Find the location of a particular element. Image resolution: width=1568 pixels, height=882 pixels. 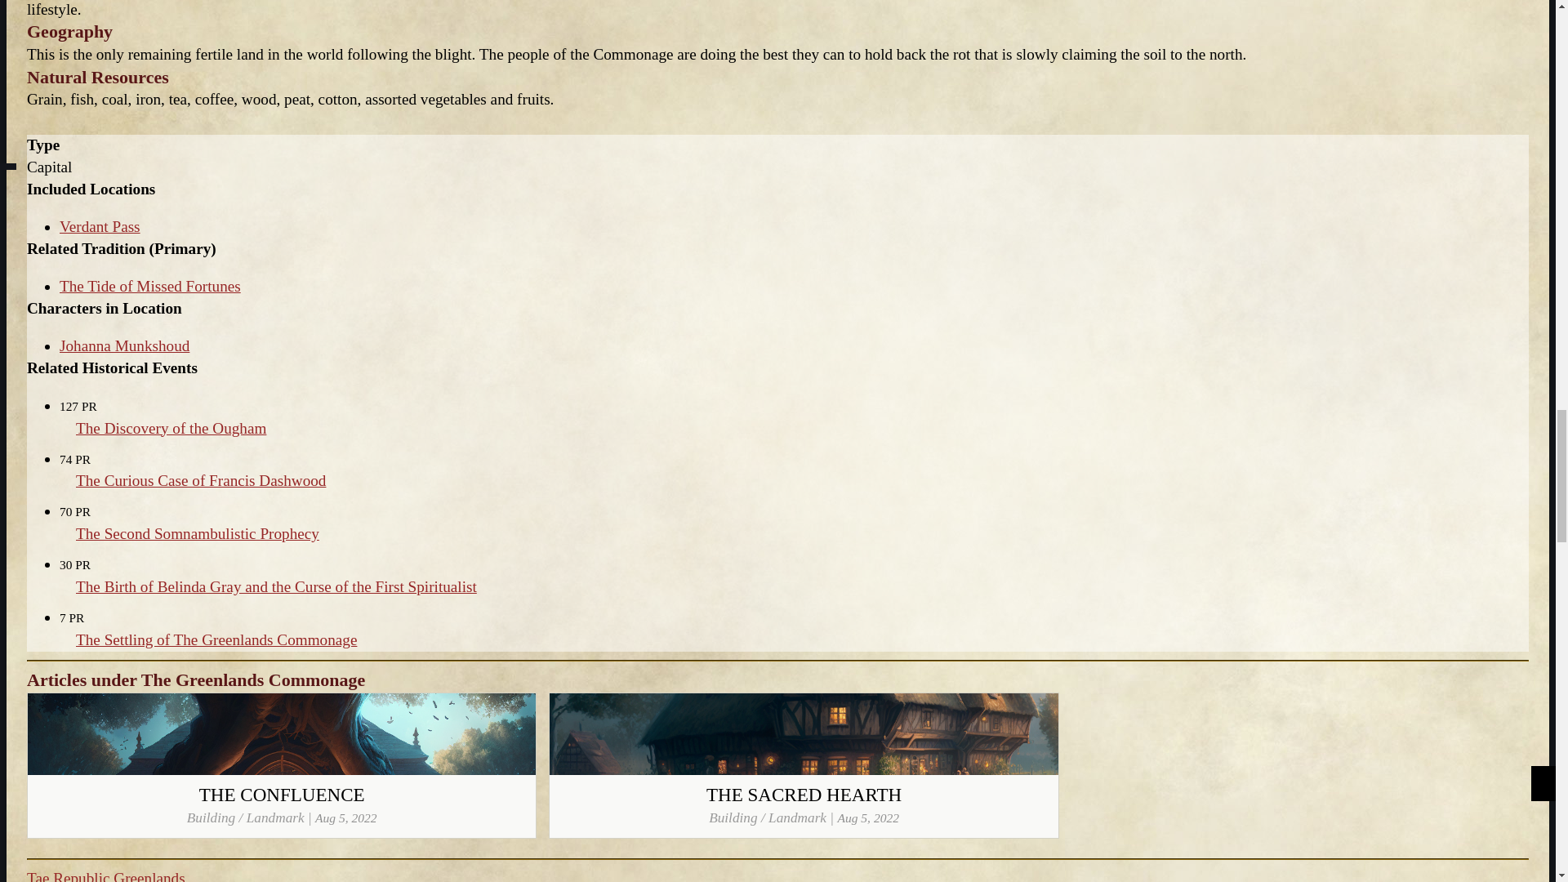

The Curious Case of Francis Dashwood is located at coordinates (201, 480).